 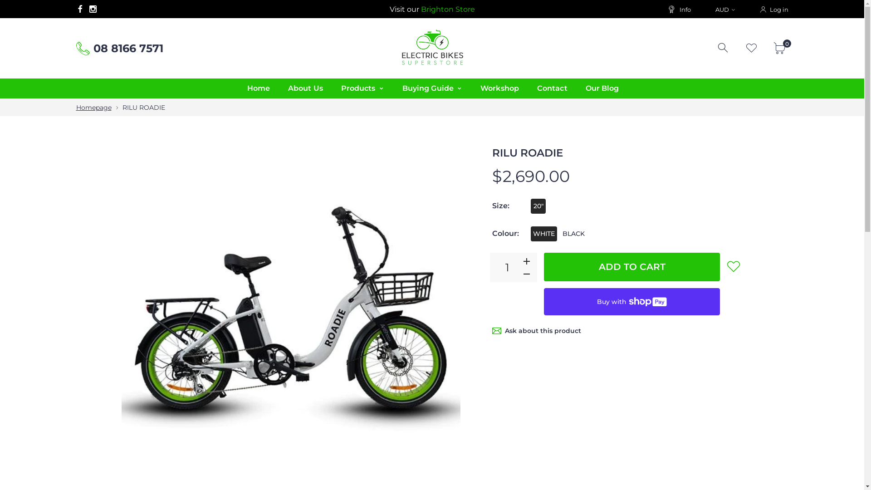 I want to click on 0, so click(x=781, y=48).